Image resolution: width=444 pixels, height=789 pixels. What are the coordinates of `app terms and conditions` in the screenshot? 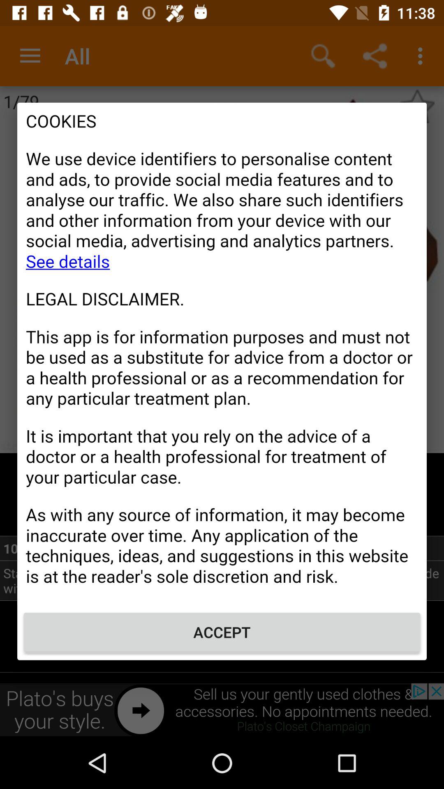 It's located at (222, 353).